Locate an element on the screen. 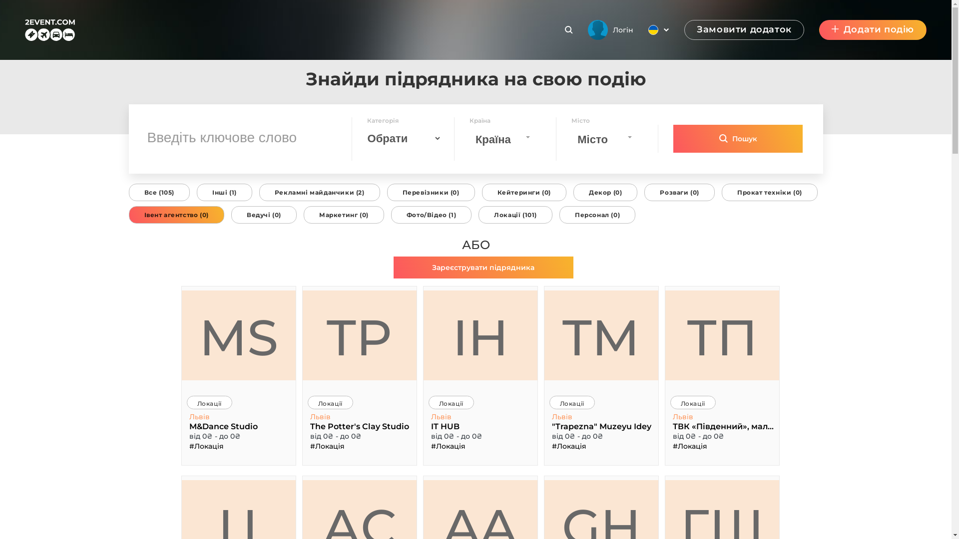  TM is located at coordinates (601, 335).